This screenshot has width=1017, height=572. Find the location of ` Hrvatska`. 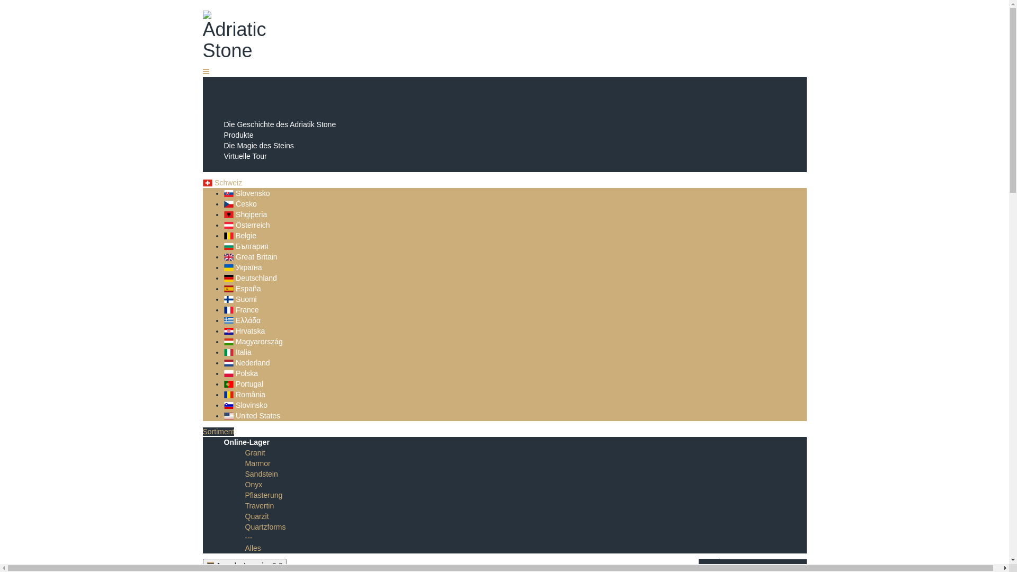

 Hrvatska is located at coordinates (244, 331).